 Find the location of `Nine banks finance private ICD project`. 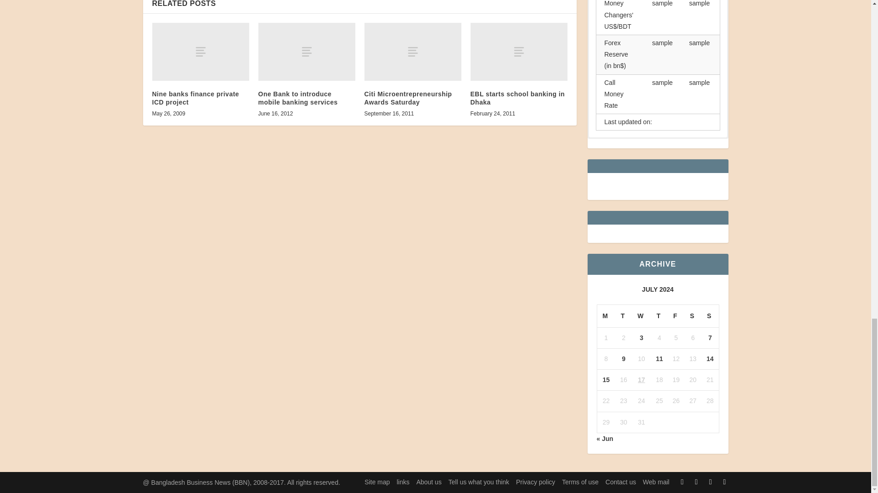

Nine banks finance private ICD project is located at coordinates (200, 52).